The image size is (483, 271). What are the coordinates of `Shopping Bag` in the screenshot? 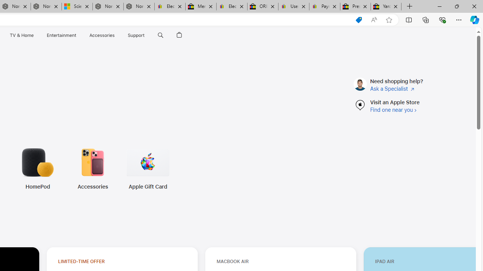 It's located at (179, 35).